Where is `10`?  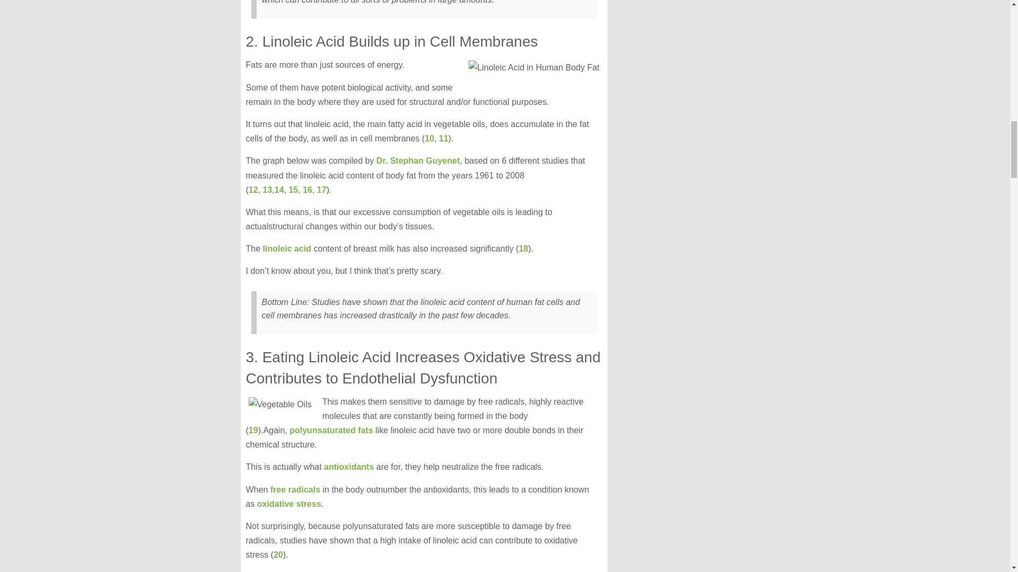 10 is located at coordinates (429, 138).